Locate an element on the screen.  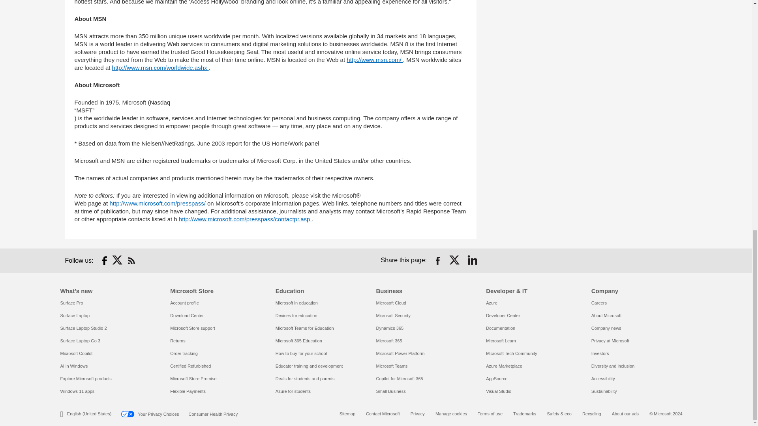
Share on Facebook is located at coordinates (437, 260).